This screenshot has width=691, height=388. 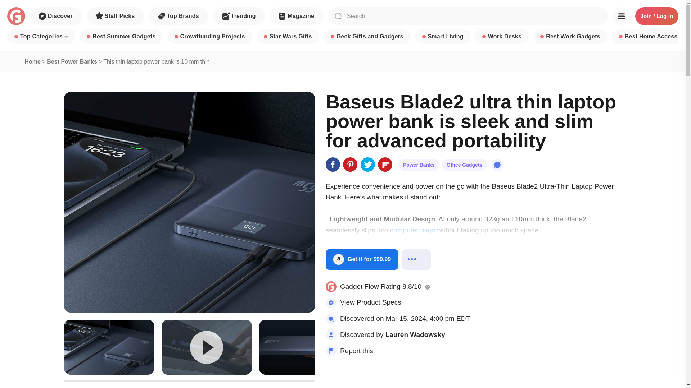 What do you see at coordinates (41, 37) in the screenshot?
I see `Top Categories` at bounding box center [41, 37].